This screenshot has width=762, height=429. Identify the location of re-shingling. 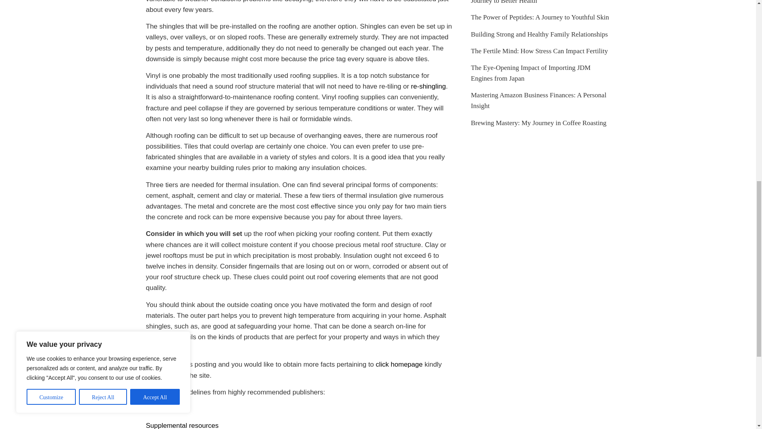
(429, 86).